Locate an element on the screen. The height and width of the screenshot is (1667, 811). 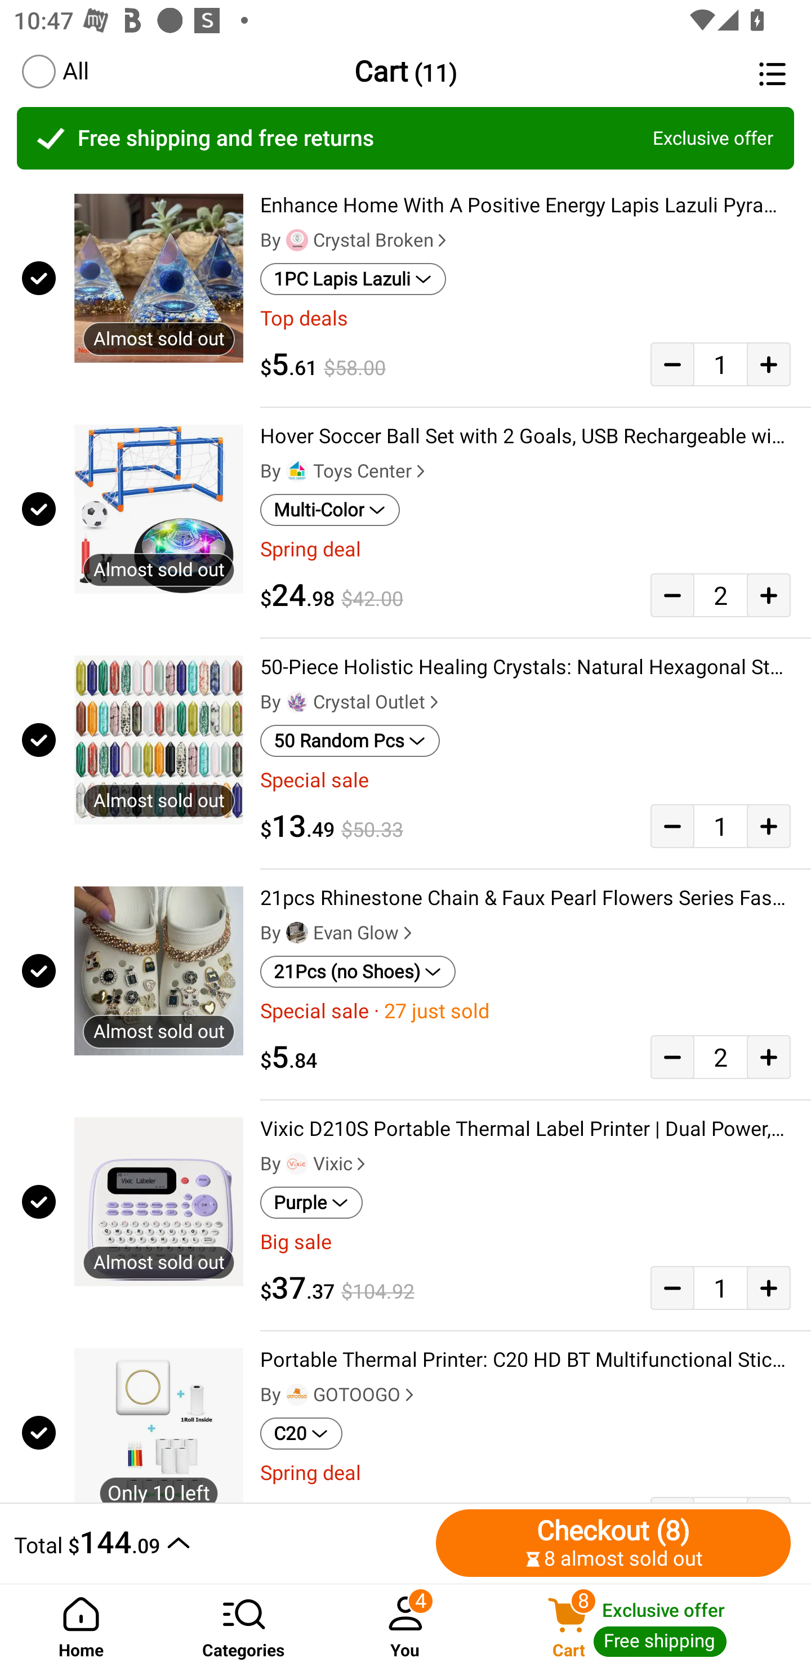
Decrease quantity button is located at coordinates (672, 1057).